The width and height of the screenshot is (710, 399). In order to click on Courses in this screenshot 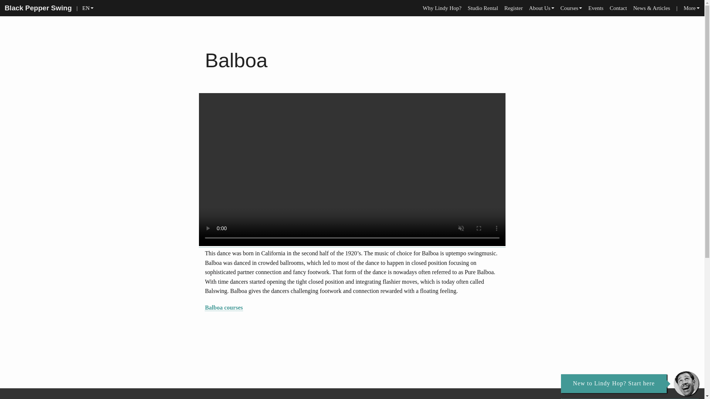, I will do `click(571, 8)`.